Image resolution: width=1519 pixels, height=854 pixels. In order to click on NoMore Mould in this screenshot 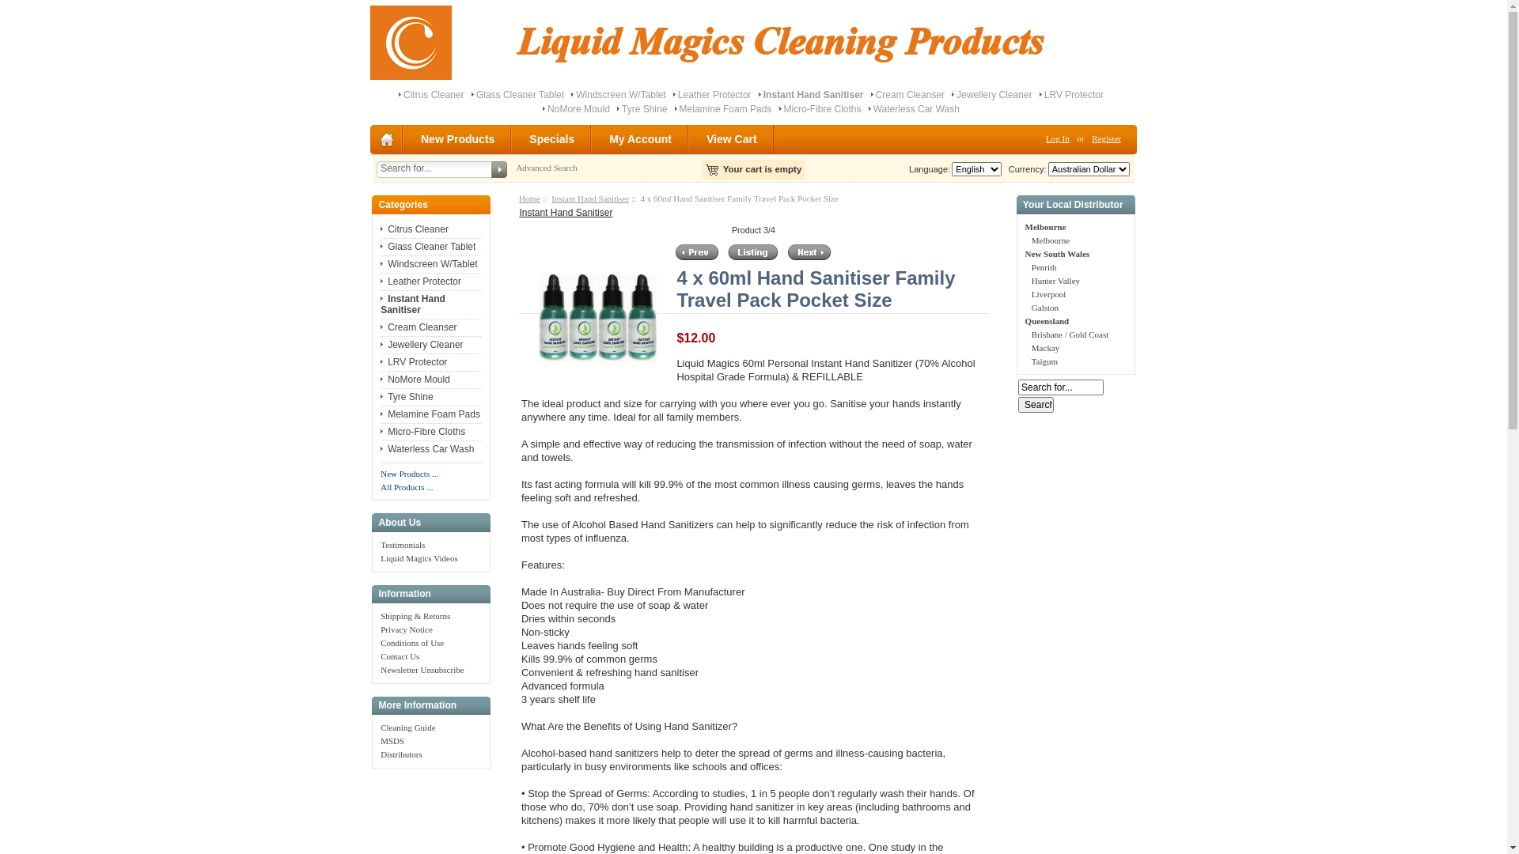, I will do `click(415, 380)`.